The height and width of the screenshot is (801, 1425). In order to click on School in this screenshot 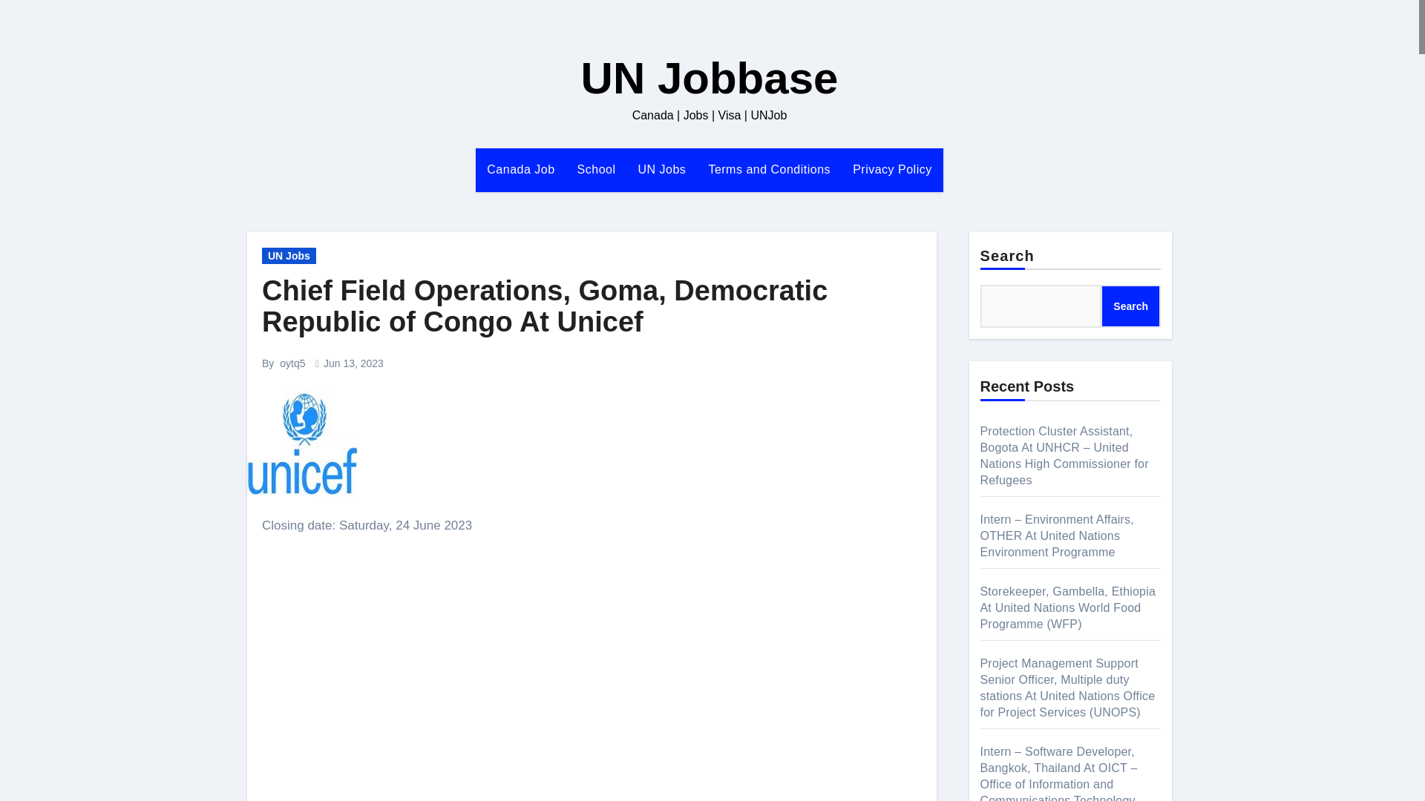, I will do `click(596, 169)`.